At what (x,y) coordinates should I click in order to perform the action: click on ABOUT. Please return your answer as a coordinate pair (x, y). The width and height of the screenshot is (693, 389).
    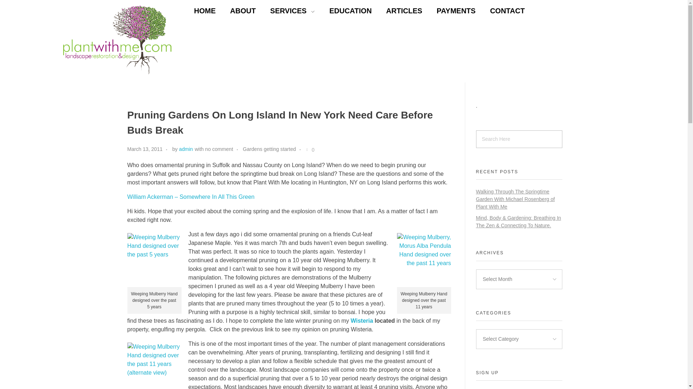
    Looking at the image, I should click on (235, 11).